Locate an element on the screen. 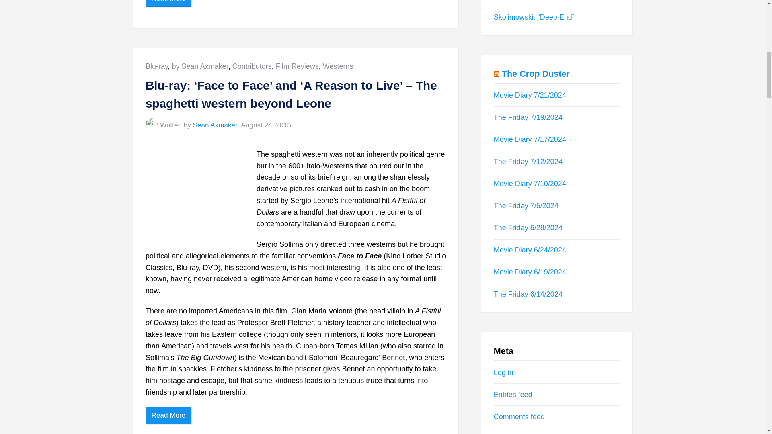 The height and width of the screenshot is (434, 772). August 24, 2015 is located at coordinates (266, 125).